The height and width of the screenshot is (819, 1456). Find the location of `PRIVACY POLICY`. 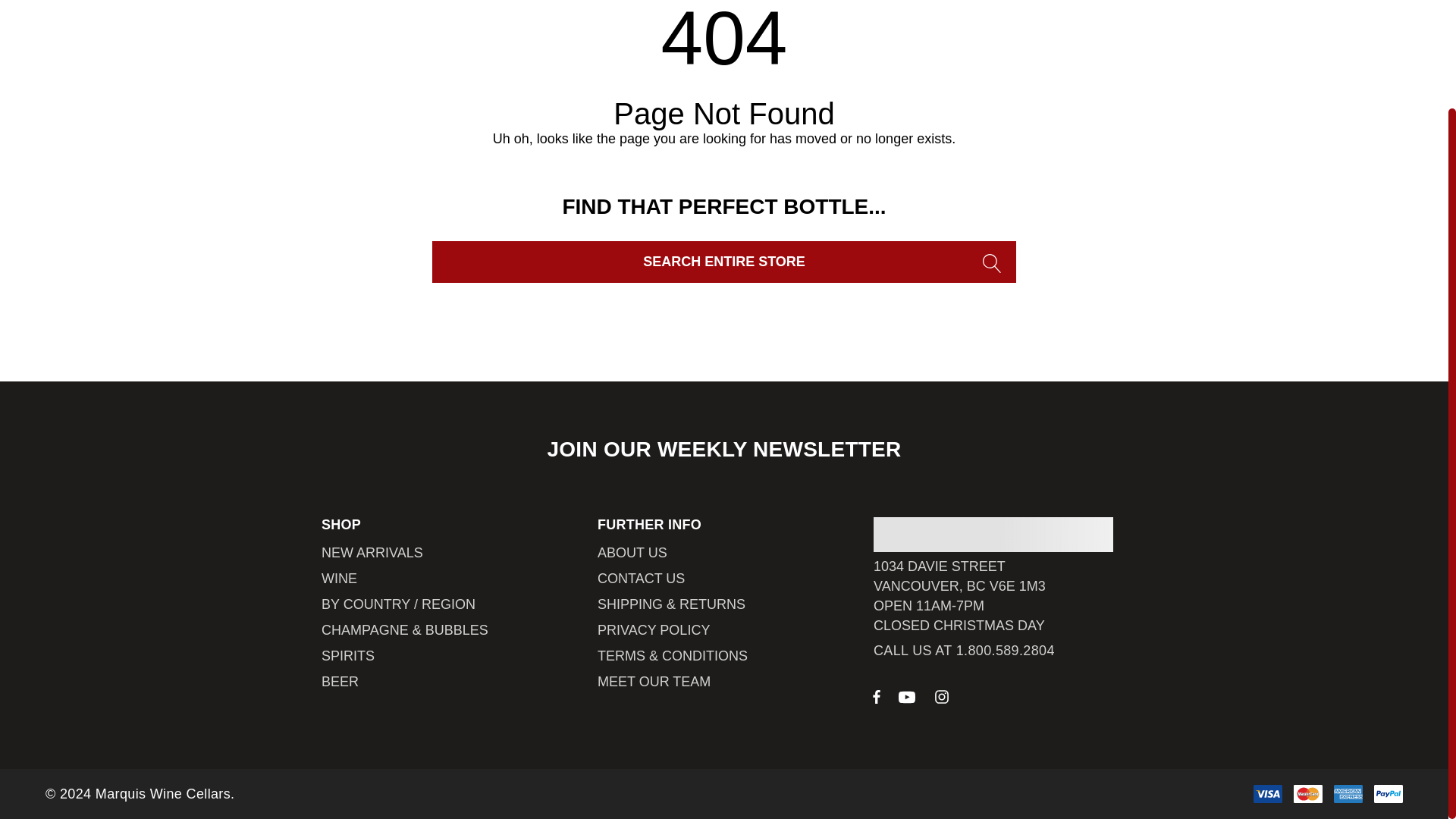

PRIVACY POLICY is located at coordinates (654, 629).